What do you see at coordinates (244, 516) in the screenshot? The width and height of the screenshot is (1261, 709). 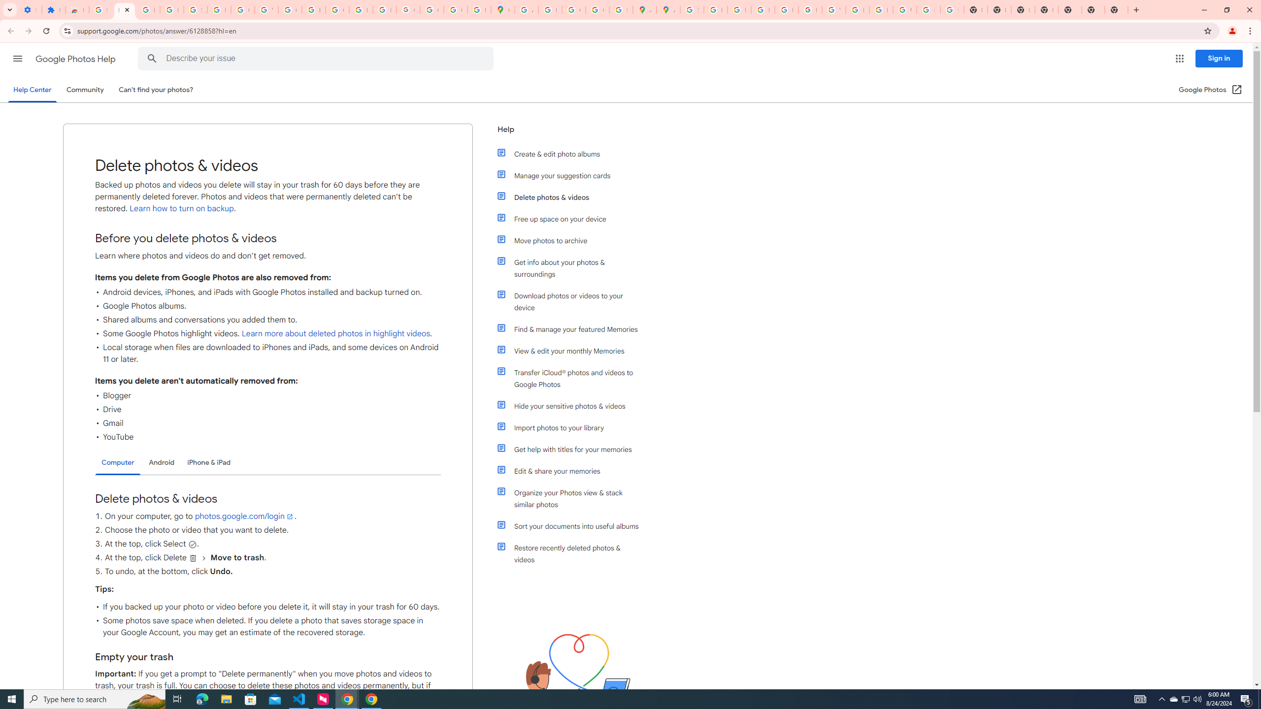 I see `photos.google.com/login` at bounding box center [244, 516].